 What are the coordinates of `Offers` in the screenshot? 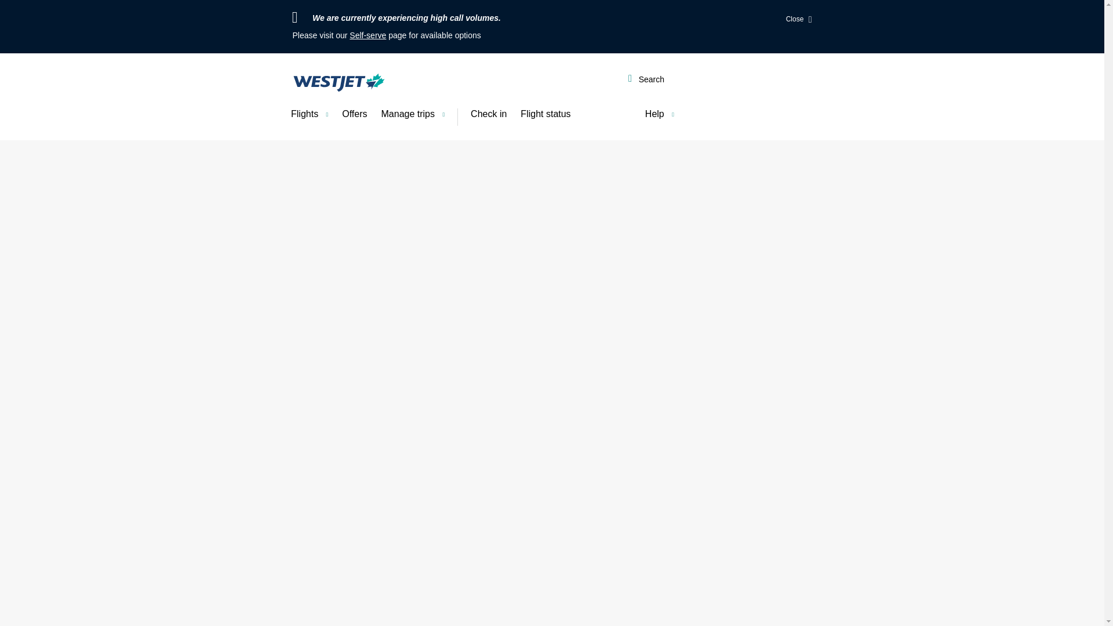 It's located at (354, 114).